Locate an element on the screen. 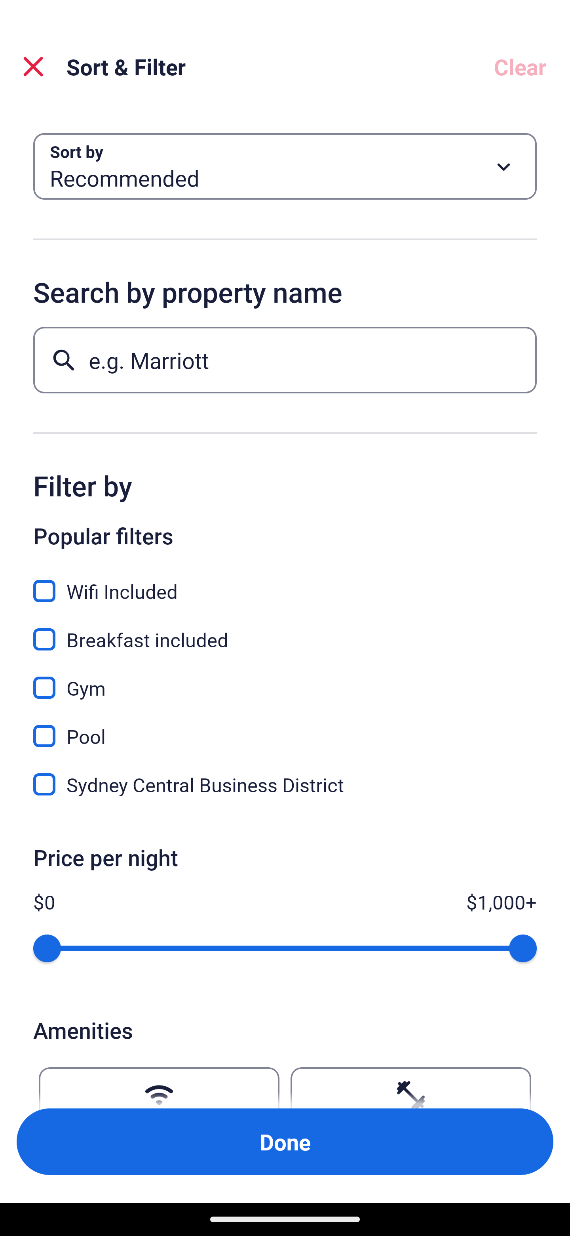 This screenshot has width=570, height=1236. Gym, Gym is located at coordinates (285, 679).